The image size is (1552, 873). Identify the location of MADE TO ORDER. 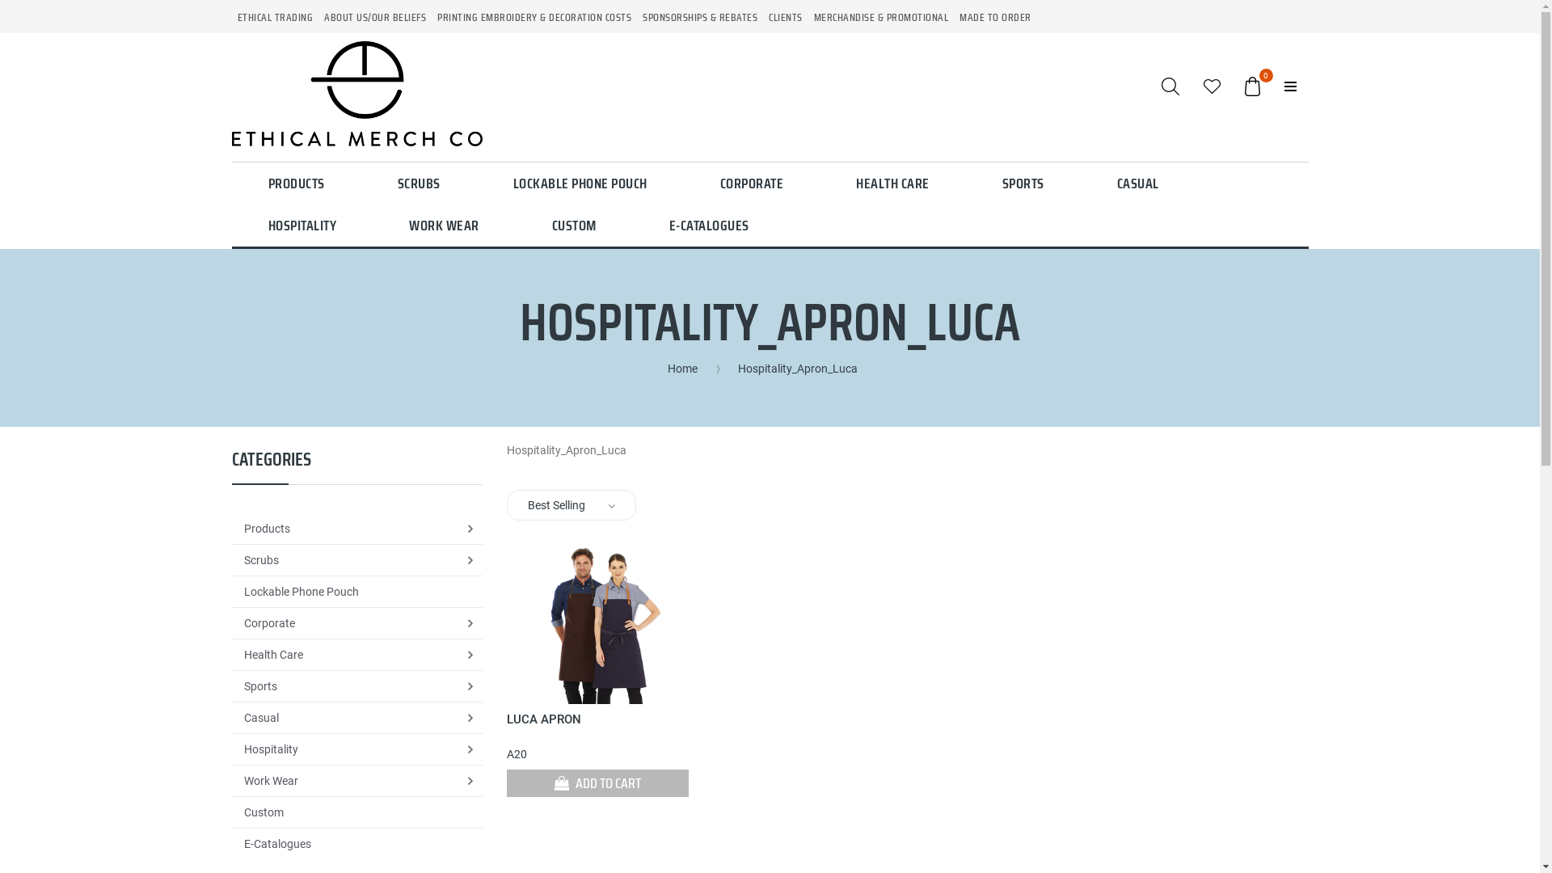
(996, 18).